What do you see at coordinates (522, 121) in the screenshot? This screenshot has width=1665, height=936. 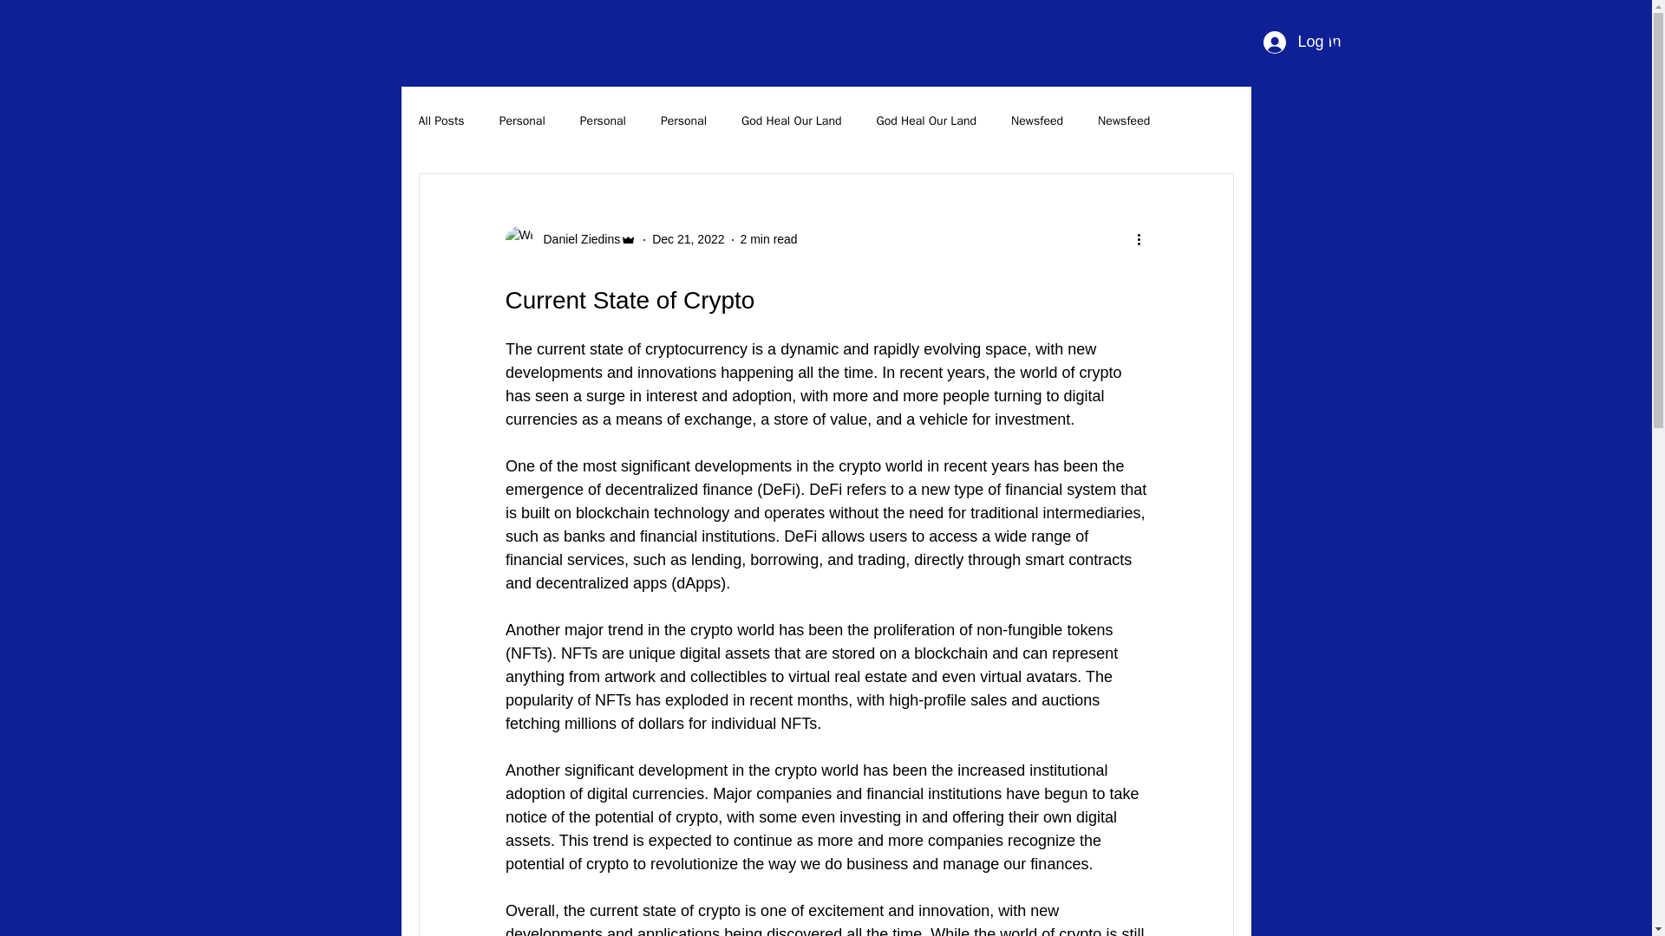 I see `Personal` at bounding box center [522, 121].